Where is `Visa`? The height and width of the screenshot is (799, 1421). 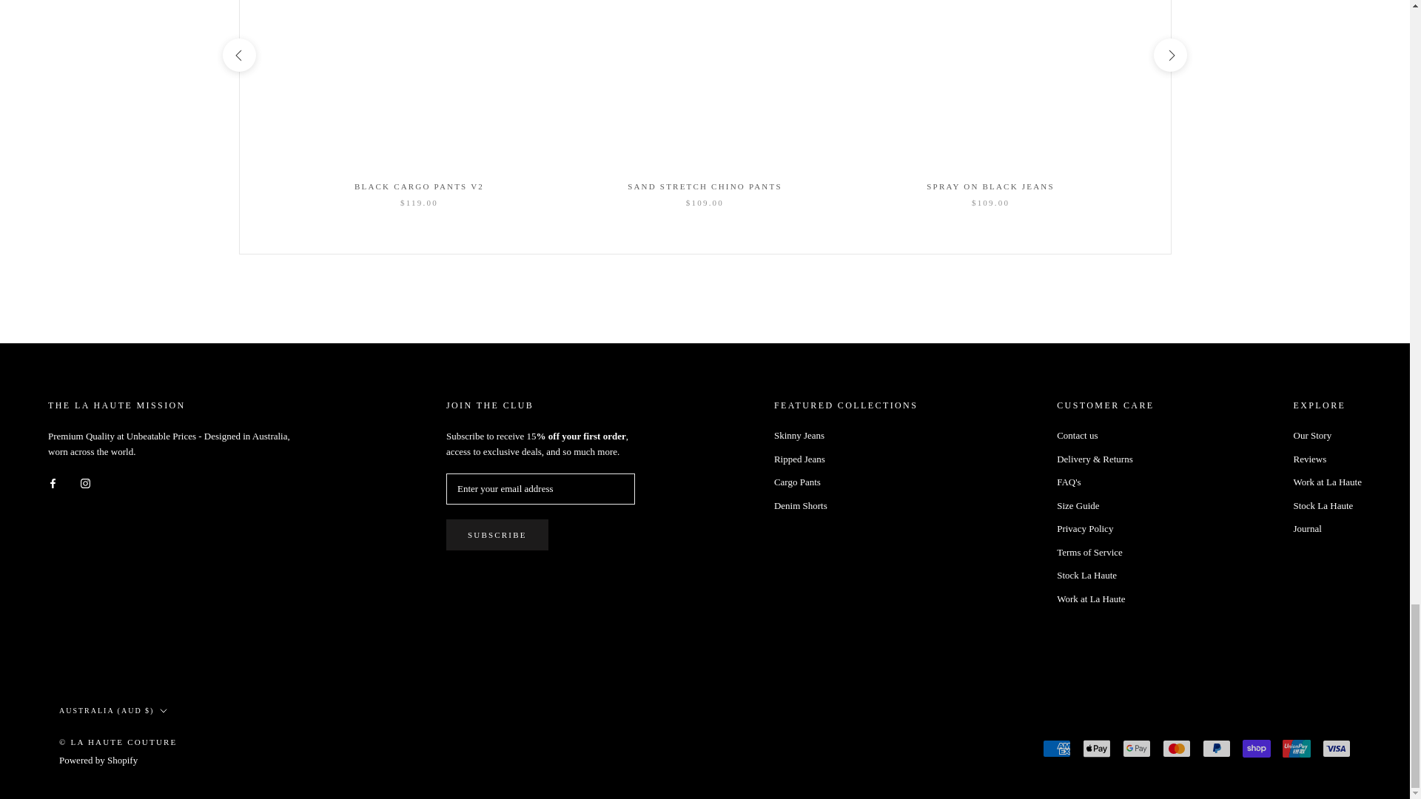 Visa is located at coordinates (1337, 749).